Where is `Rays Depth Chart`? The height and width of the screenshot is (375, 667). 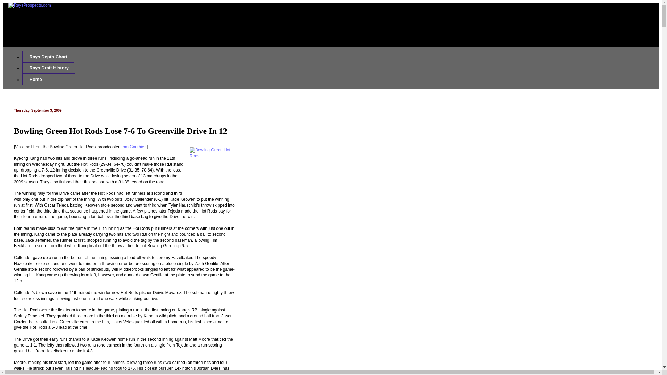
Rays Depth Chart is located at coordinates (48, 57).